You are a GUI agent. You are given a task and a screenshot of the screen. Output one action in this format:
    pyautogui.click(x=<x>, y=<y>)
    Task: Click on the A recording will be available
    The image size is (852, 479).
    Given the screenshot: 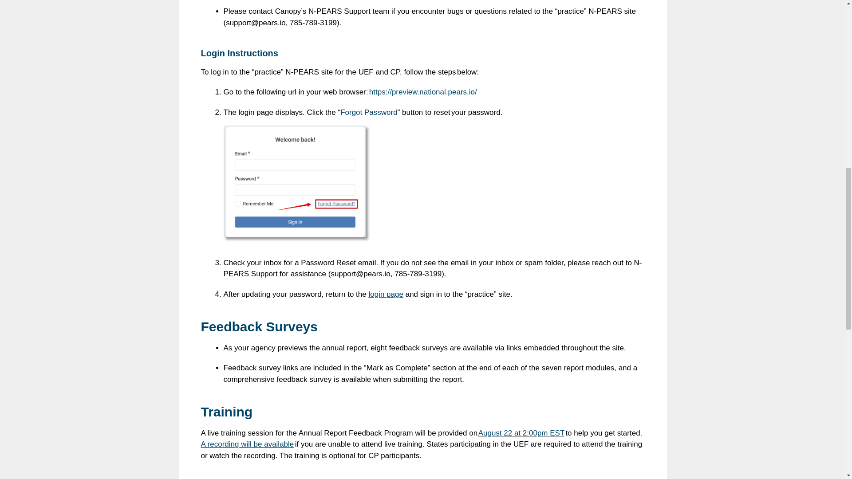 What is the action you would take?
    pyautogui.click(x=247, y=444)
    